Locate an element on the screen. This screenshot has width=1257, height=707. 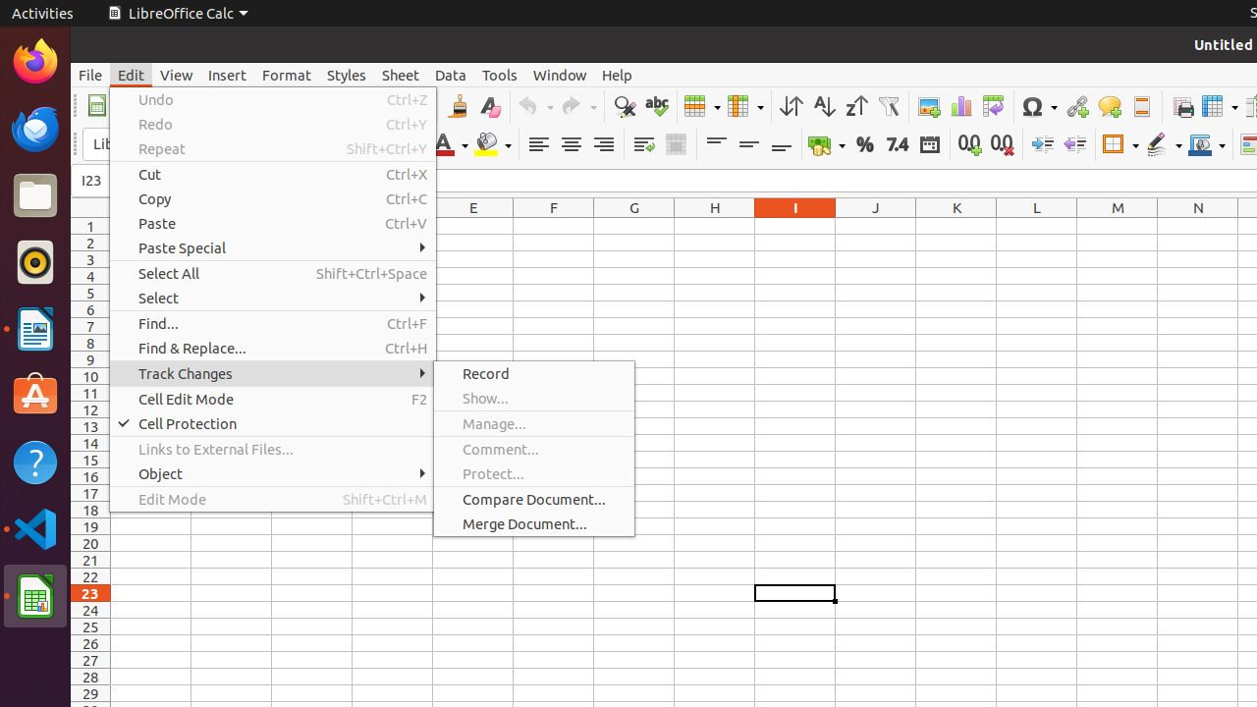
Cell Edit Mode is located at coordinates (273, 399).